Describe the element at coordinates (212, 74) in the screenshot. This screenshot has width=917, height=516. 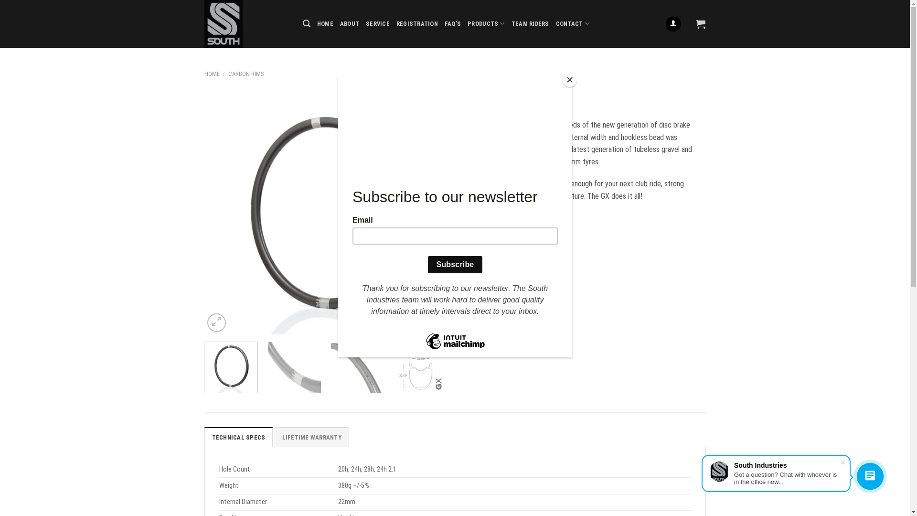
I see `HOME` at that location.